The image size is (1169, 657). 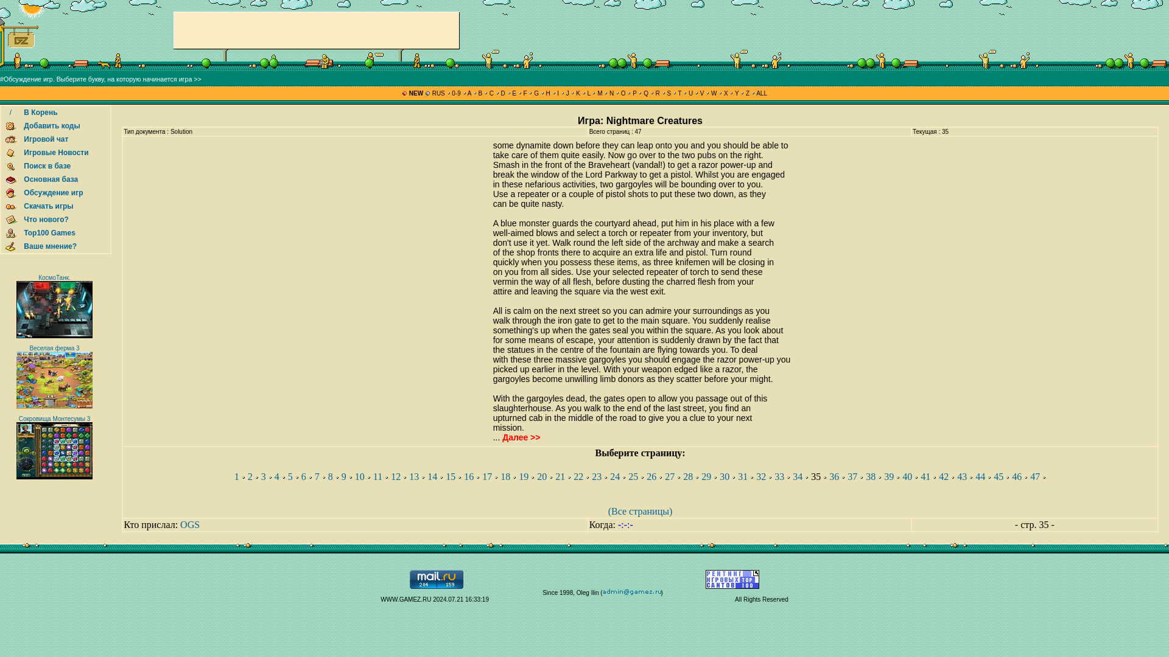 I want to click on P, so click(x=634, y=92).